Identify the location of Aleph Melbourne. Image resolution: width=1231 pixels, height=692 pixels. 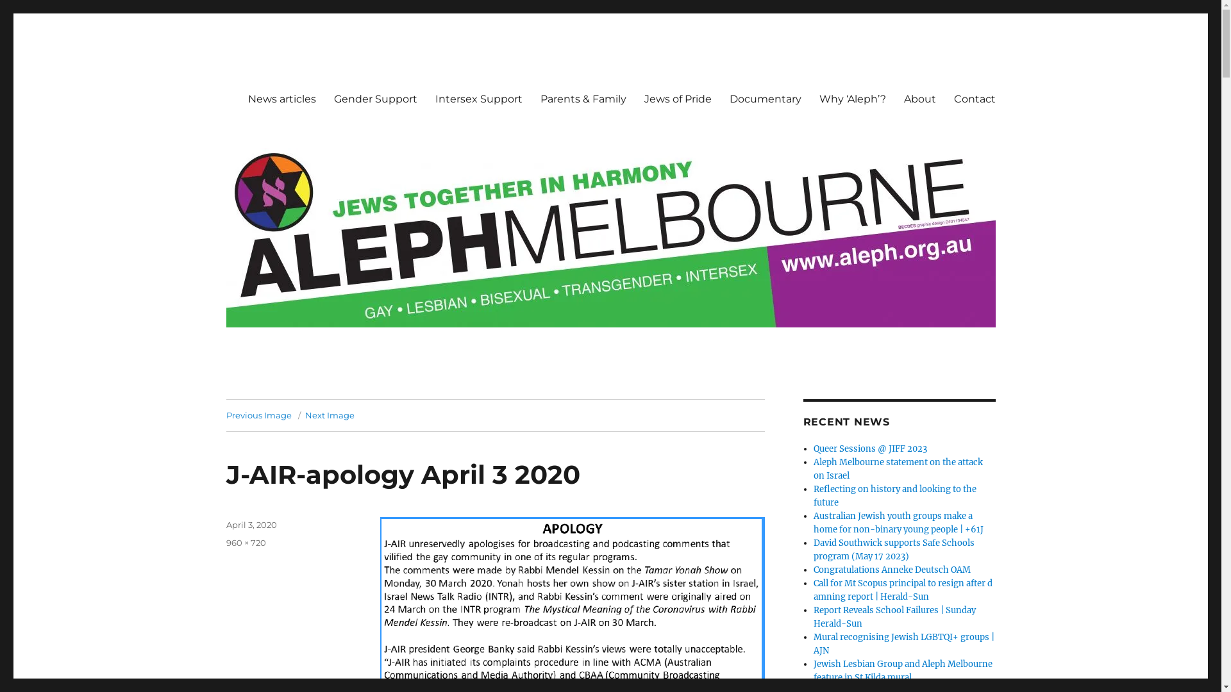
(306, 78).